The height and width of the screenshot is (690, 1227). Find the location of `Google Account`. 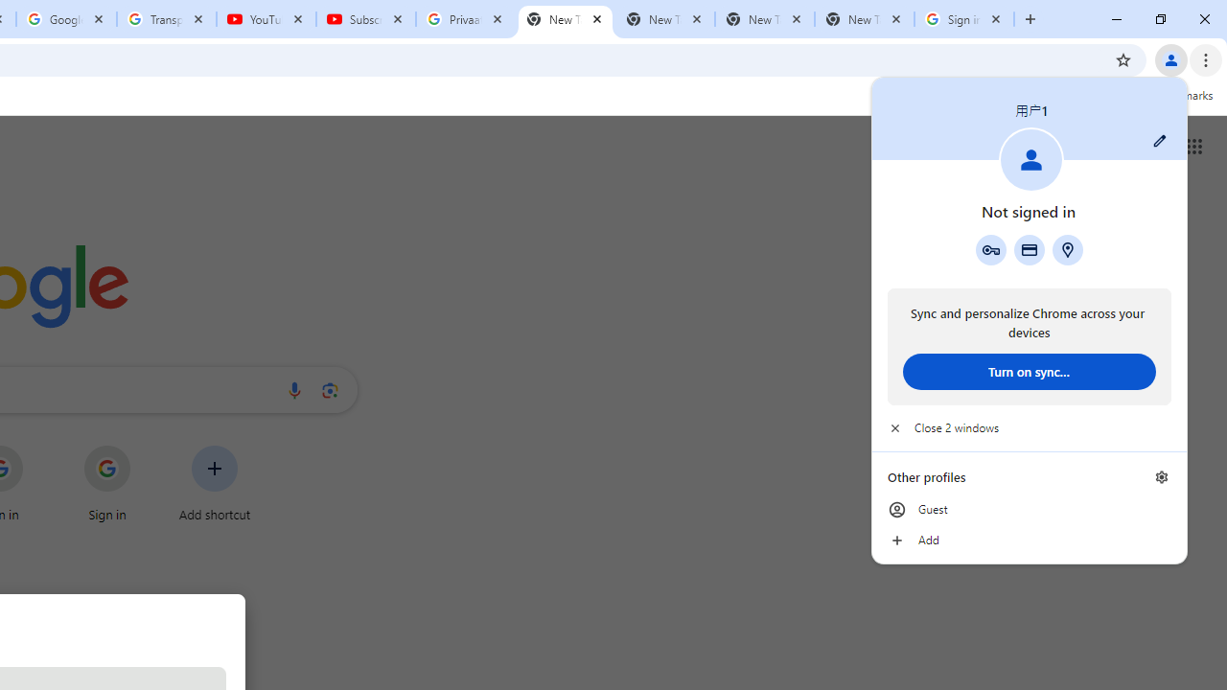

Google Account is located at coordinates (65, 19).